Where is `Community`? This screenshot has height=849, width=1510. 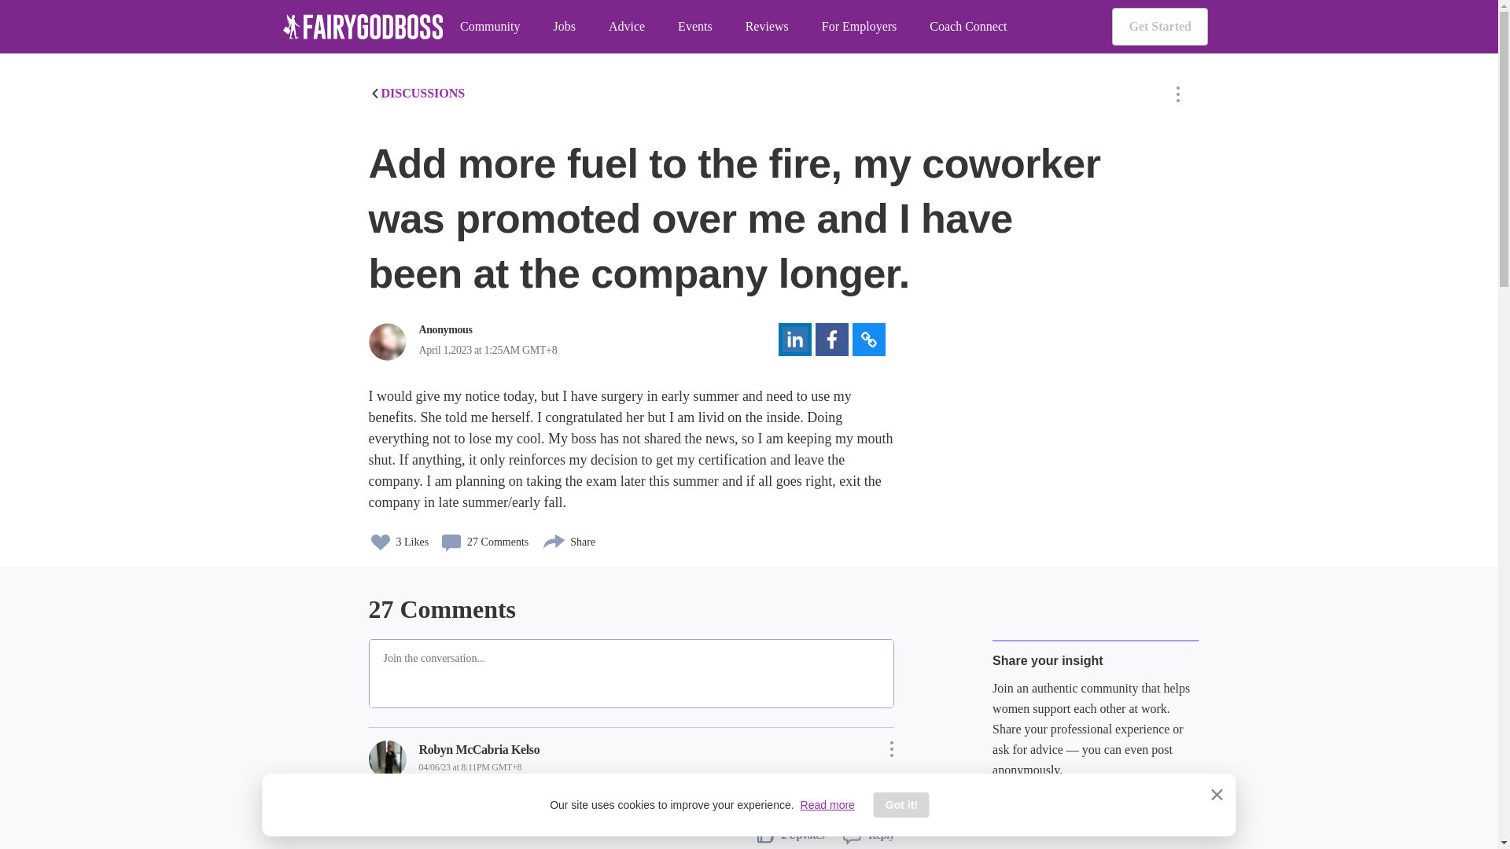
Community is located at coordinates (489, 27).